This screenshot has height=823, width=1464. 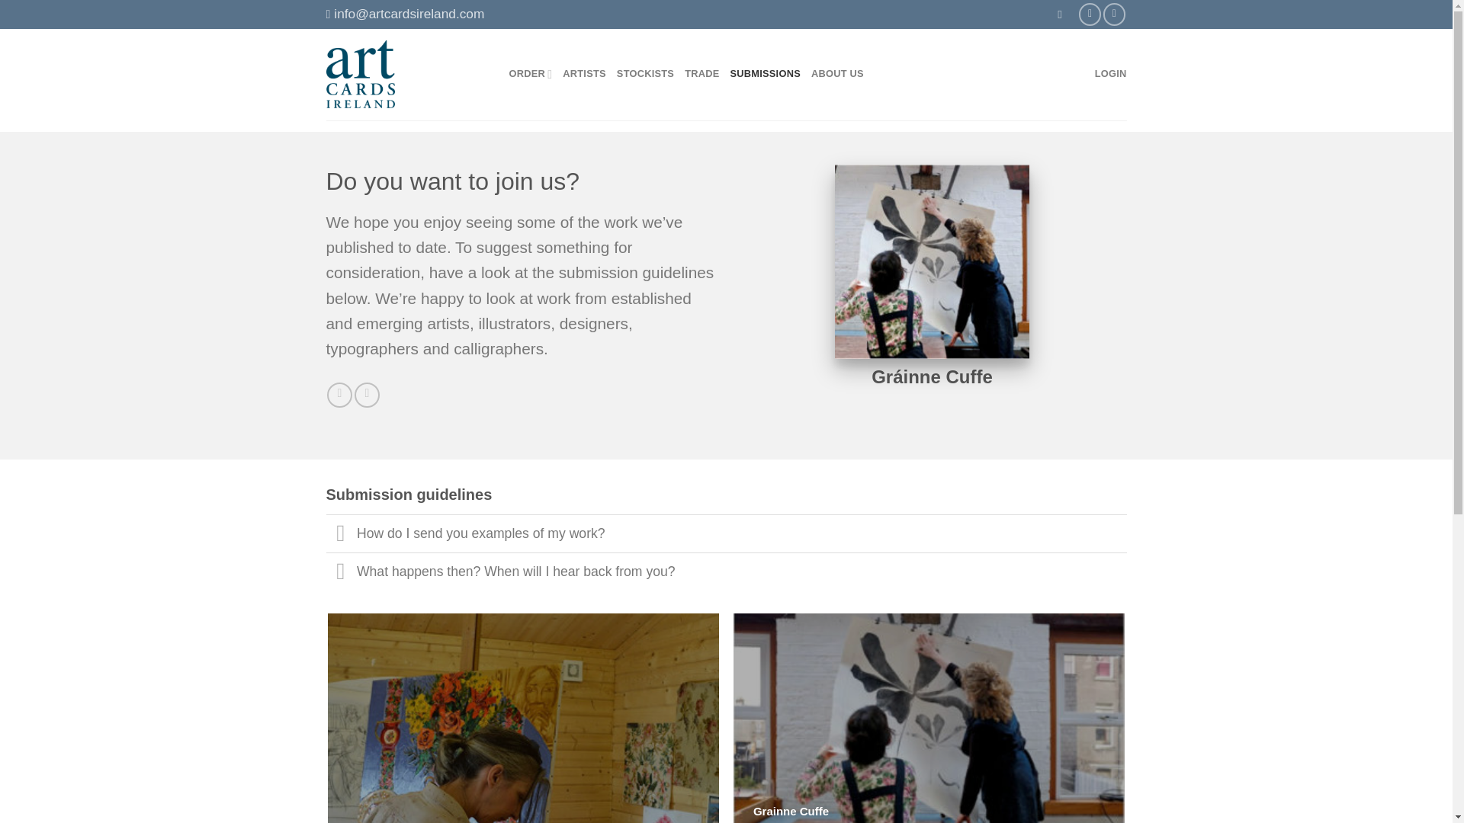 I want to click on Follow on Facebook, so click(x=339, y=395).